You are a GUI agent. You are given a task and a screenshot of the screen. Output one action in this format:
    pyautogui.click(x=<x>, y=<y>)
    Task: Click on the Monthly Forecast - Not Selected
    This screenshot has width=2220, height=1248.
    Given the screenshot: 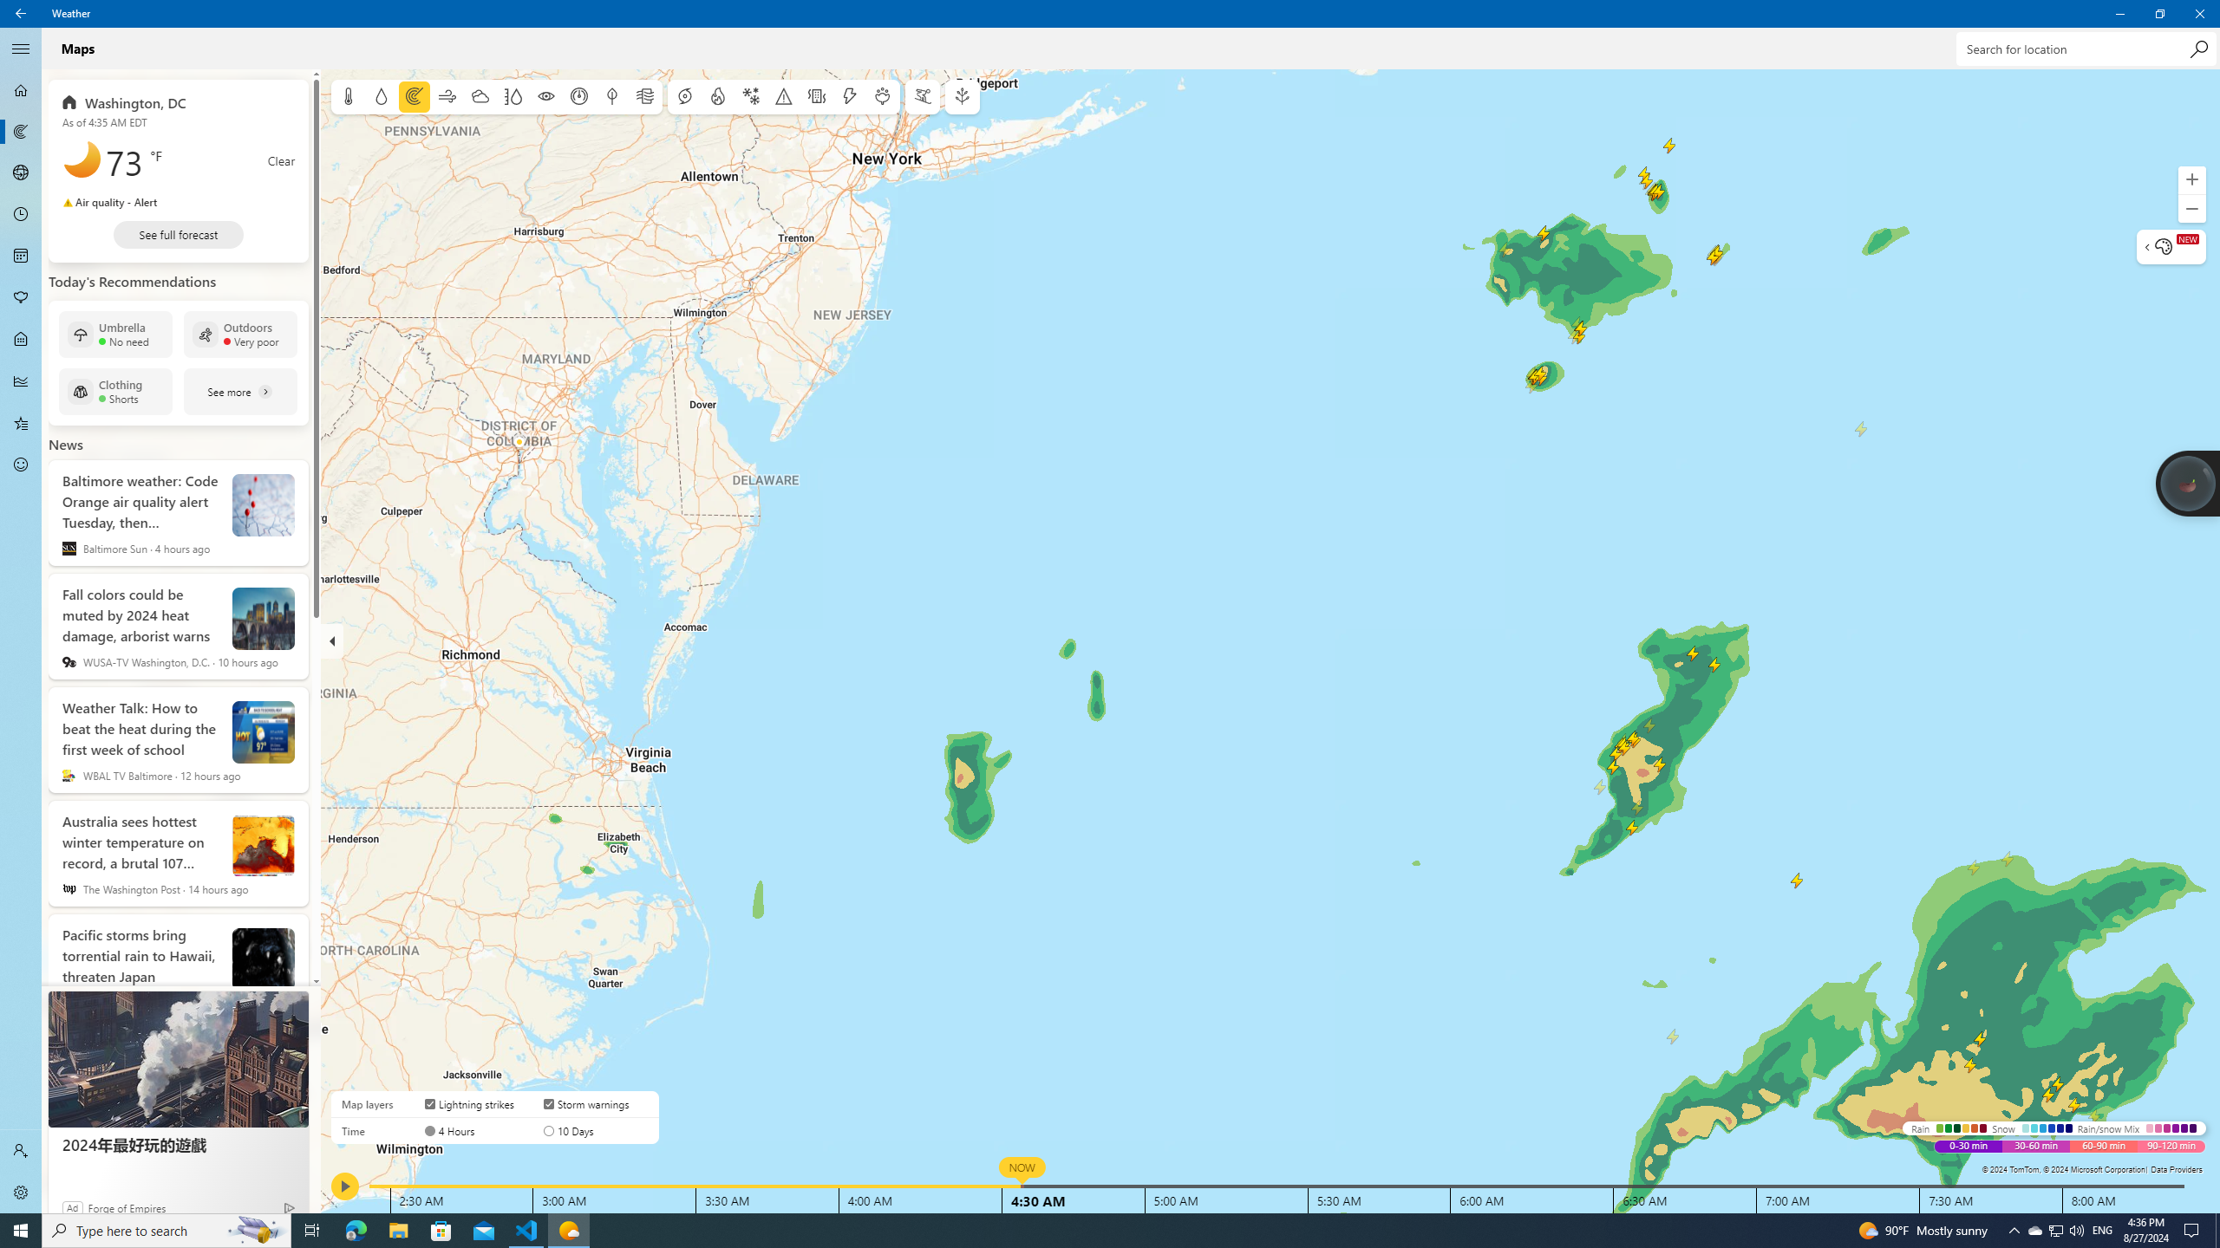 What is the action you would take?
    pyautogui.click(x=21, y=257)
    